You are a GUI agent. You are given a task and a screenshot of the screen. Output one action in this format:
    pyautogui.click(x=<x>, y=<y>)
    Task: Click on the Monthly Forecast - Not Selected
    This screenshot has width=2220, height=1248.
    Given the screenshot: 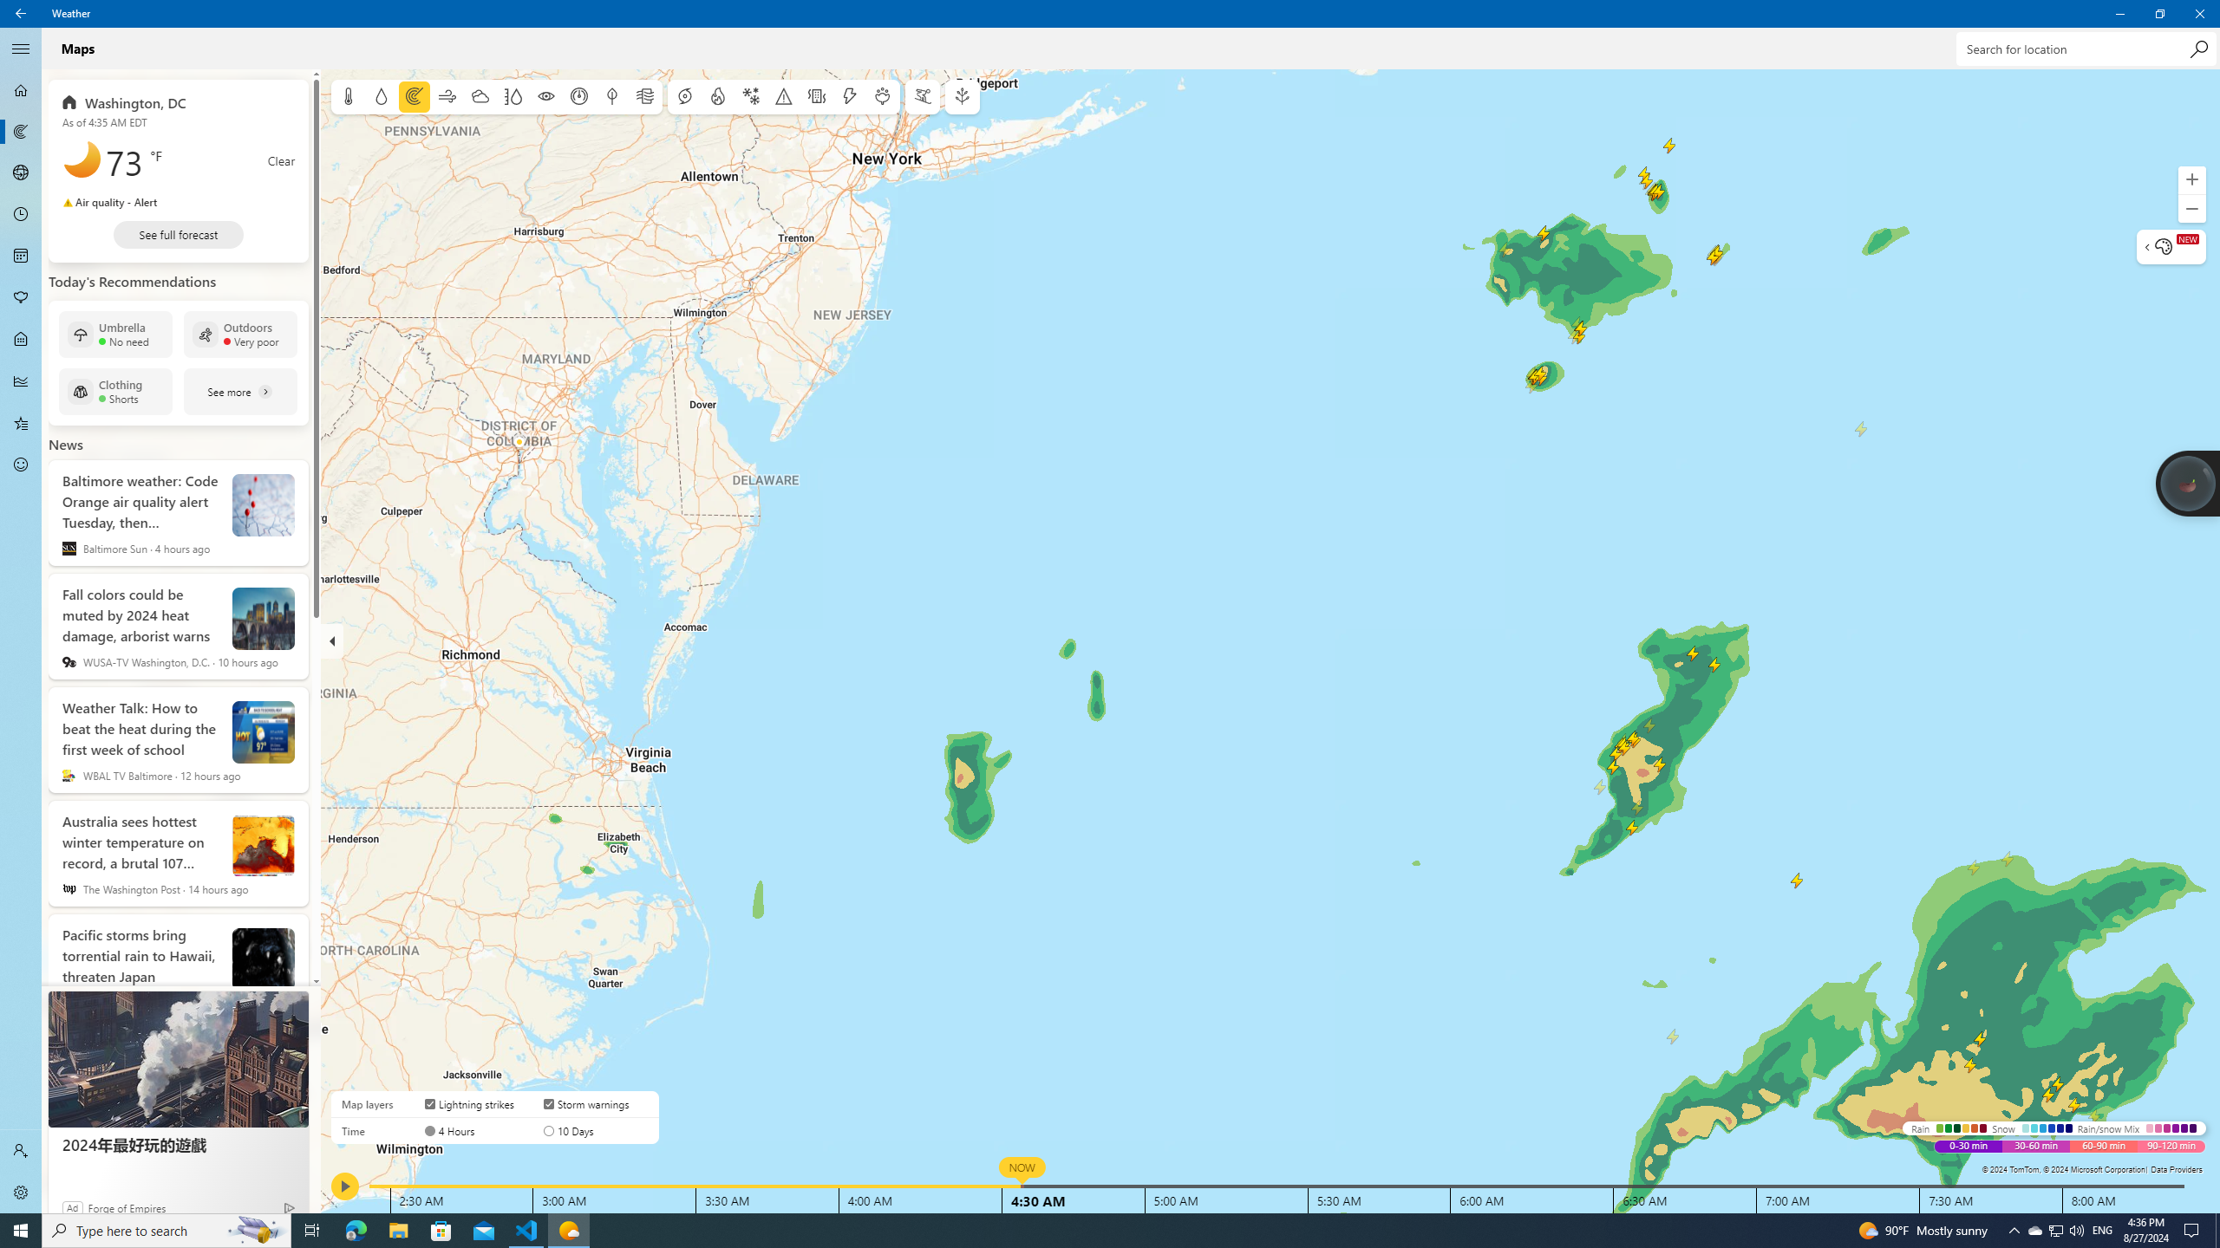 What is the action you would take?
    pyautogui.click(x=21, y=257)
    